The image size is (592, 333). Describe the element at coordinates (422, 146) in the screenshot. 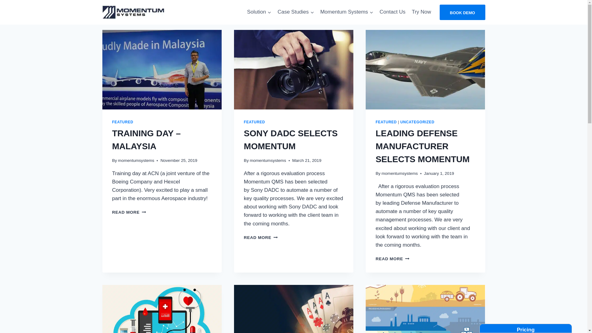

I see `LEADING DEFENSE MANUFACTURER SELECTS MOMENTUM` at that location.